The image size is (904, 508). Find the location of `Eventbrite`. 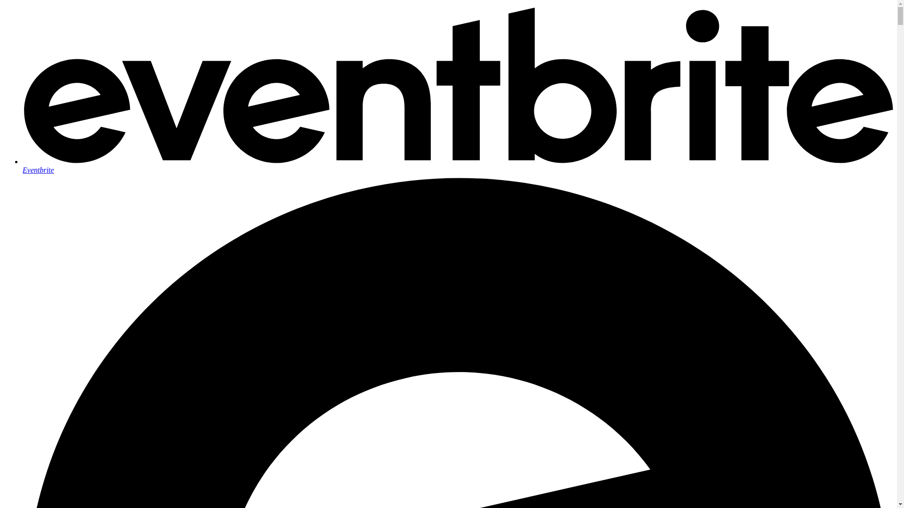

Eventbrite is located at coordinates (458, 166).